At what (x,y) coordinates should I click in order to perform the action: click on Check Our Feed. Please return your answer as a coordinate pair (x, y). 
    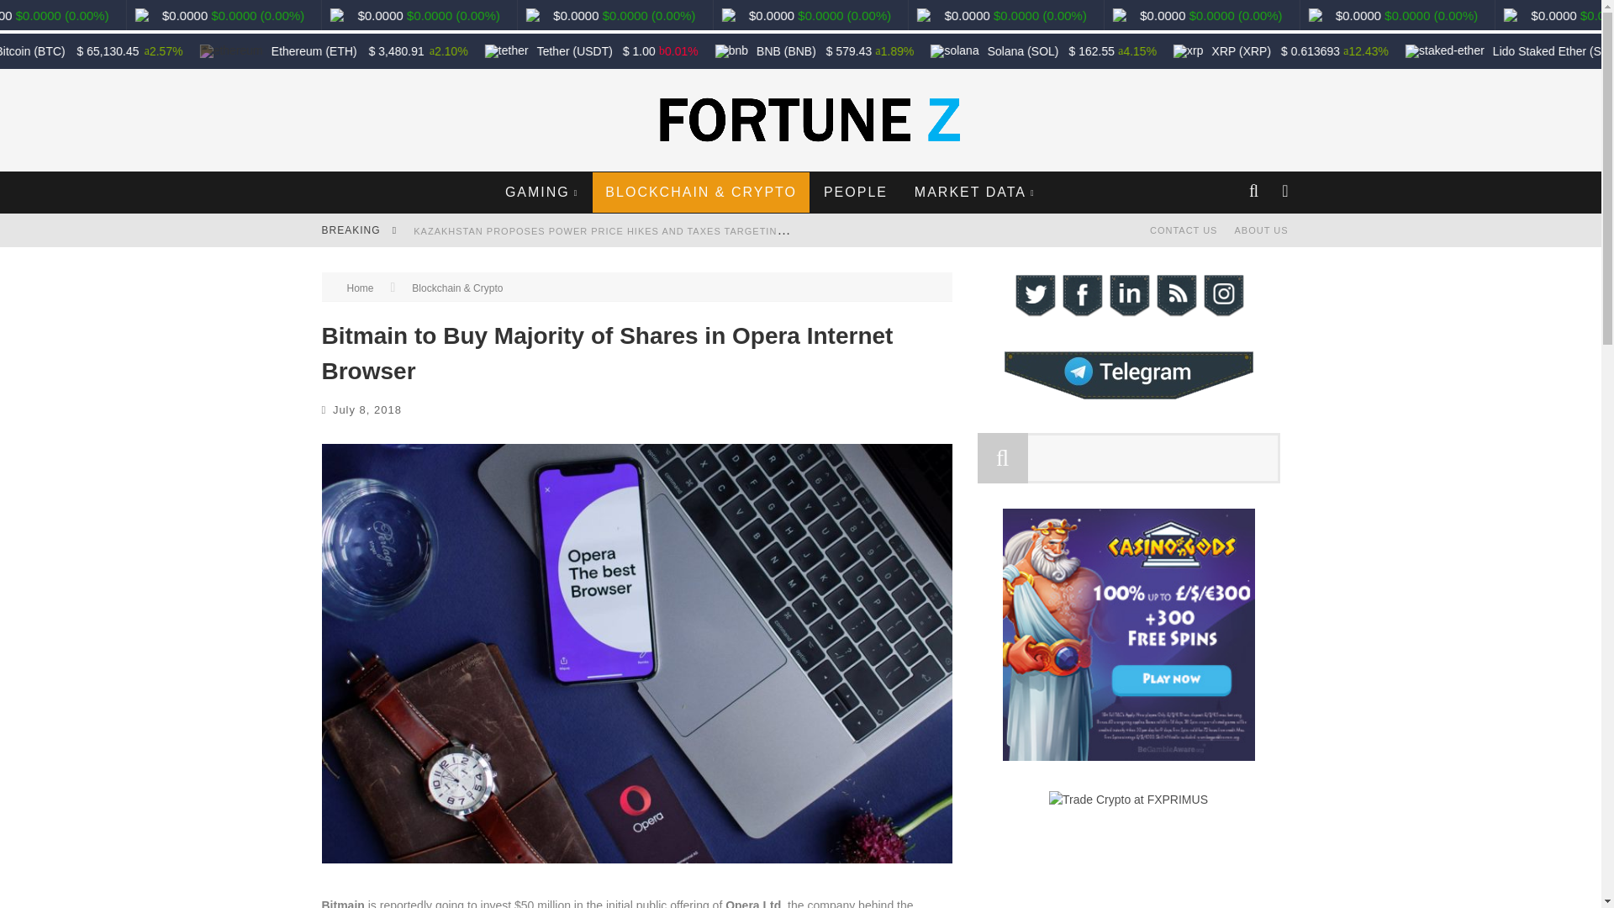
    Looking at the image, I should click on (1175, 314).